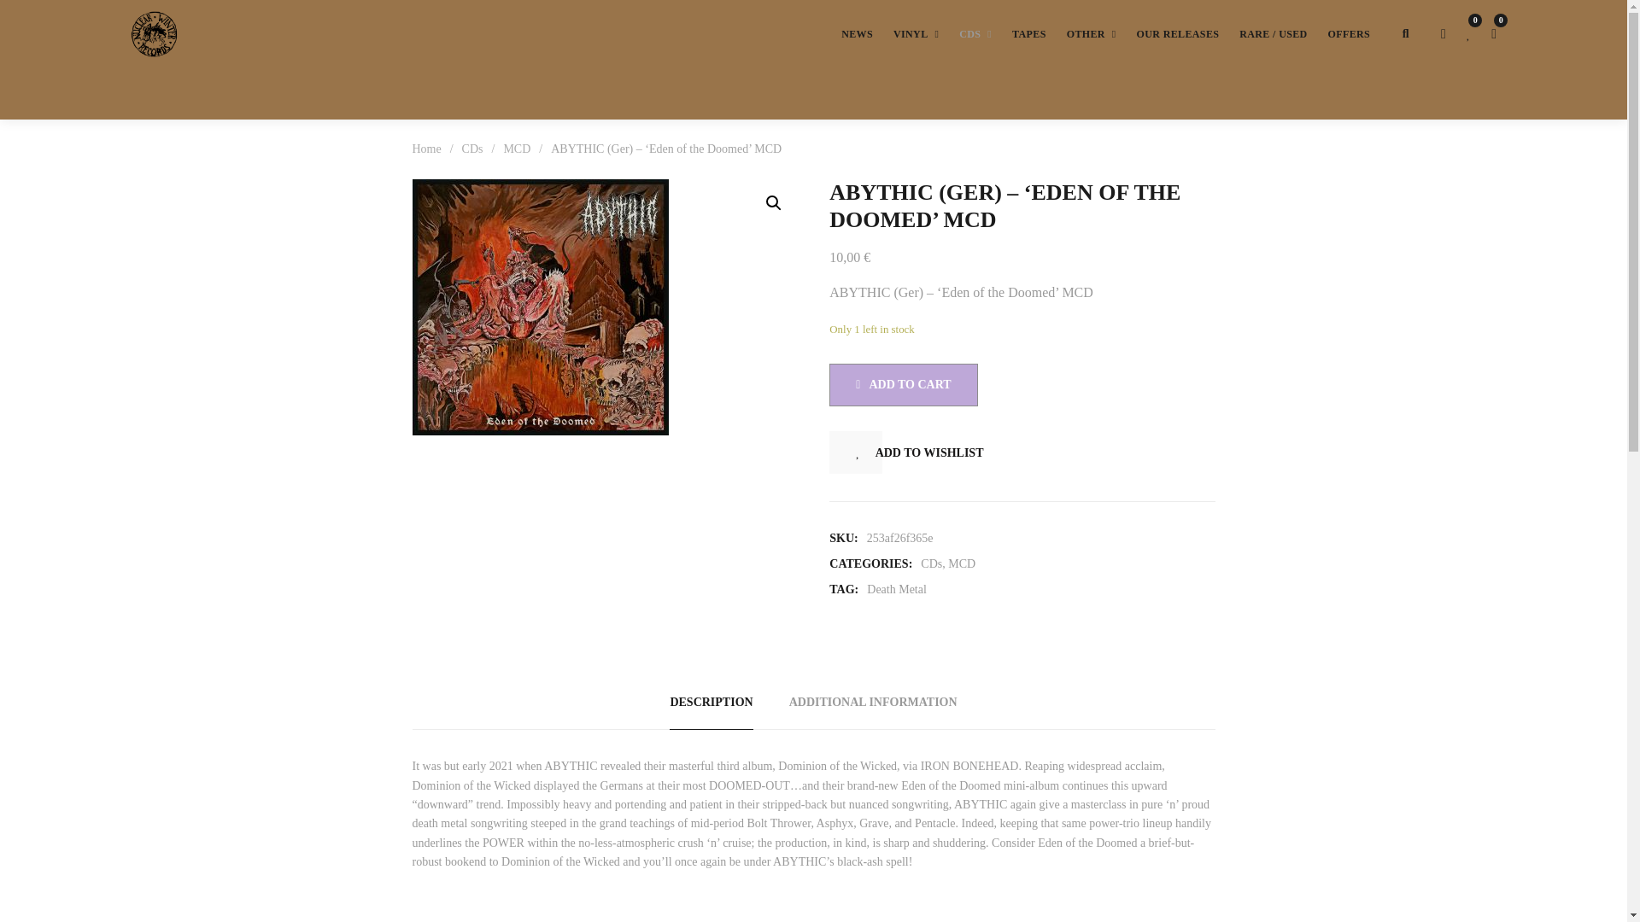  Describe the element at coordinates (1493, 34) in the screenshot. I see `0` at that location.